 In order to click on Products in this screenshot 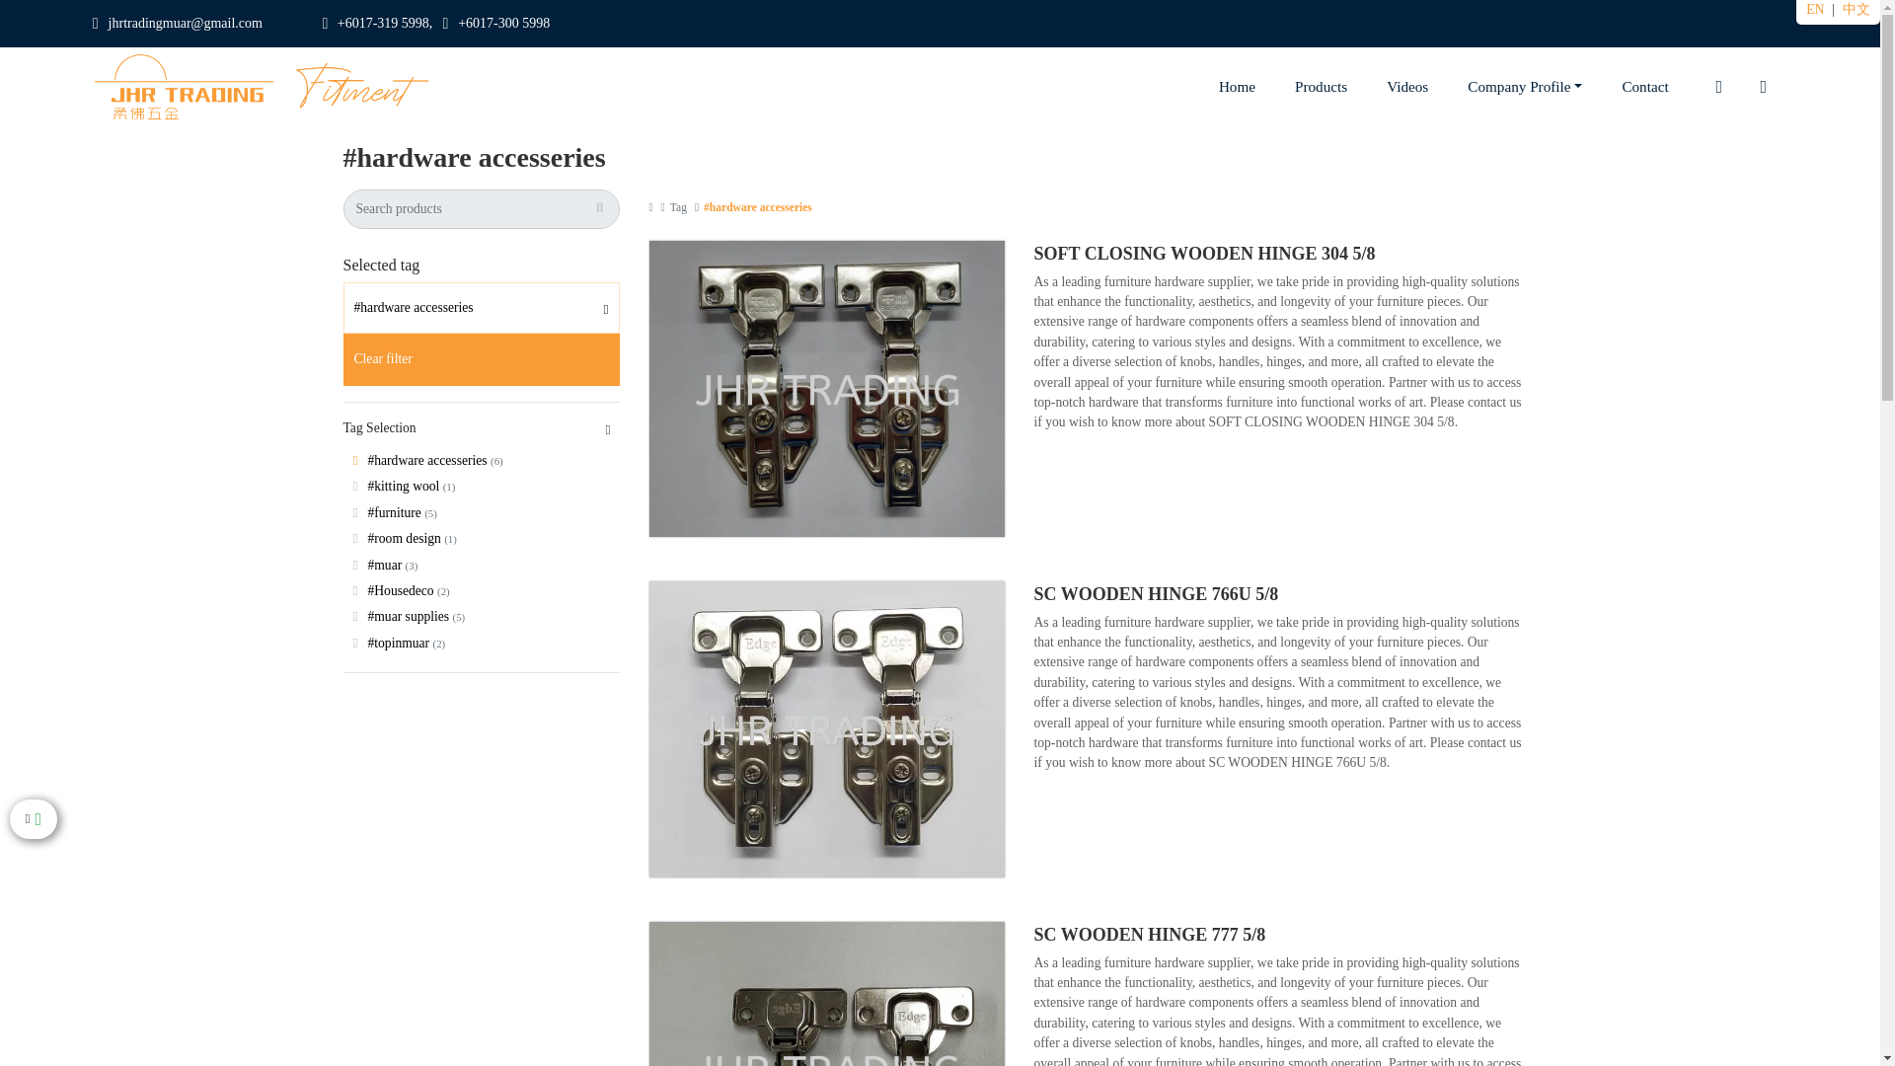, I will do `click(1321, 86)`.